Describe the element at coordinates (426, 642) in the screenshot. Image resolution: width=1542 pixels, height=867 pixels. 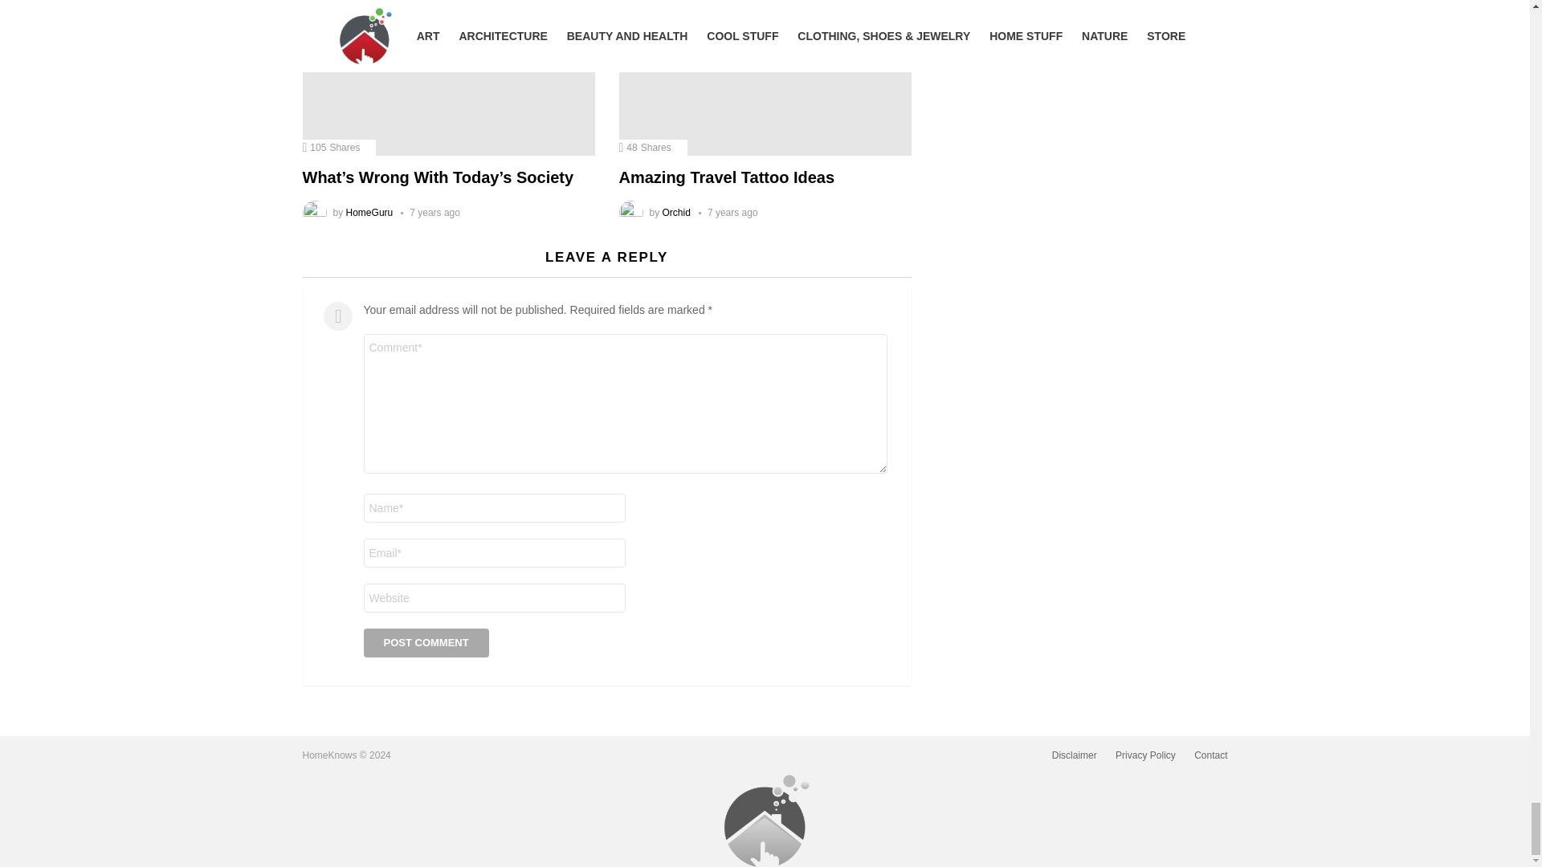
I see `Post Comment` at that location.